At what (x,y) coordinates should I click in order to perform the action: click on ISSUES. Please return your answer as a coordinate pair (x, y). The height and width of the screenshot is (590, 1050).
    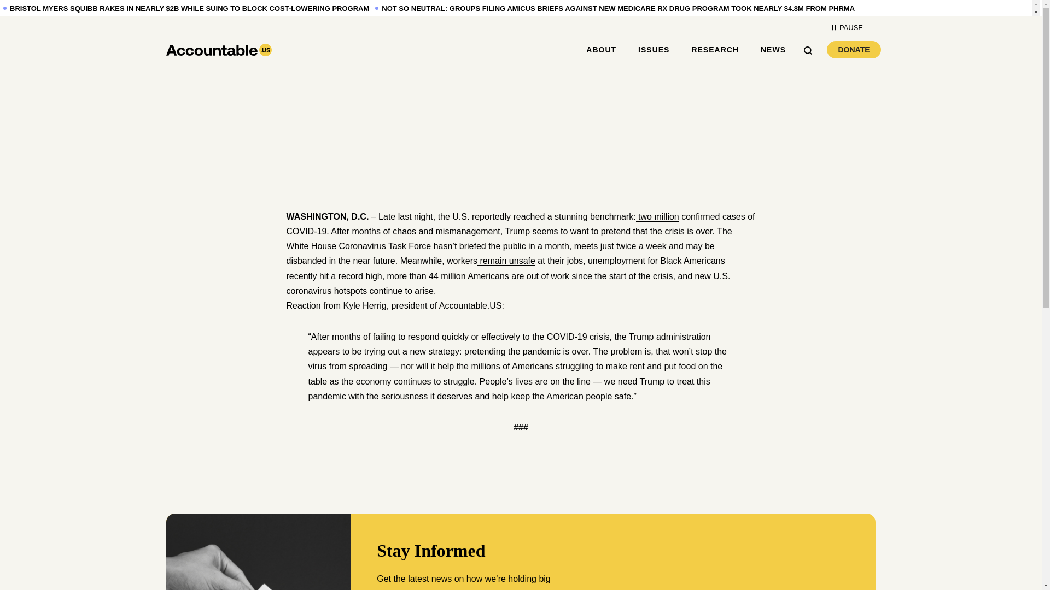
    Looking at the image, I should click on (812, 49).